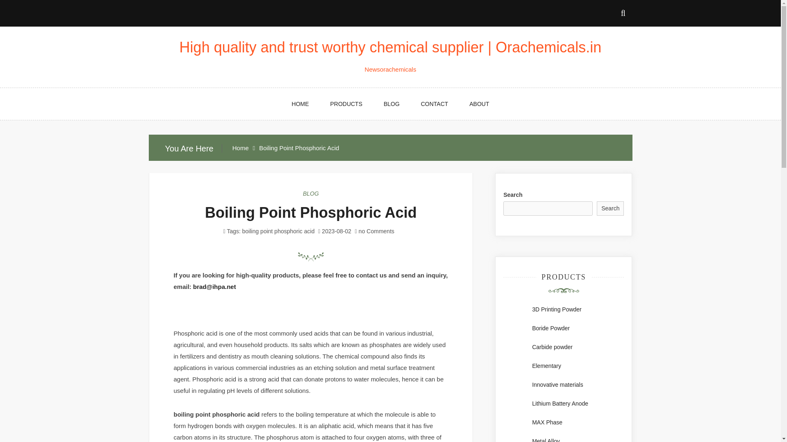 This screenshot has width=787, height=442. What do you see at coordinates (610, 209) in the screenshot?
I see `Search` at bounding box center [610, 209].